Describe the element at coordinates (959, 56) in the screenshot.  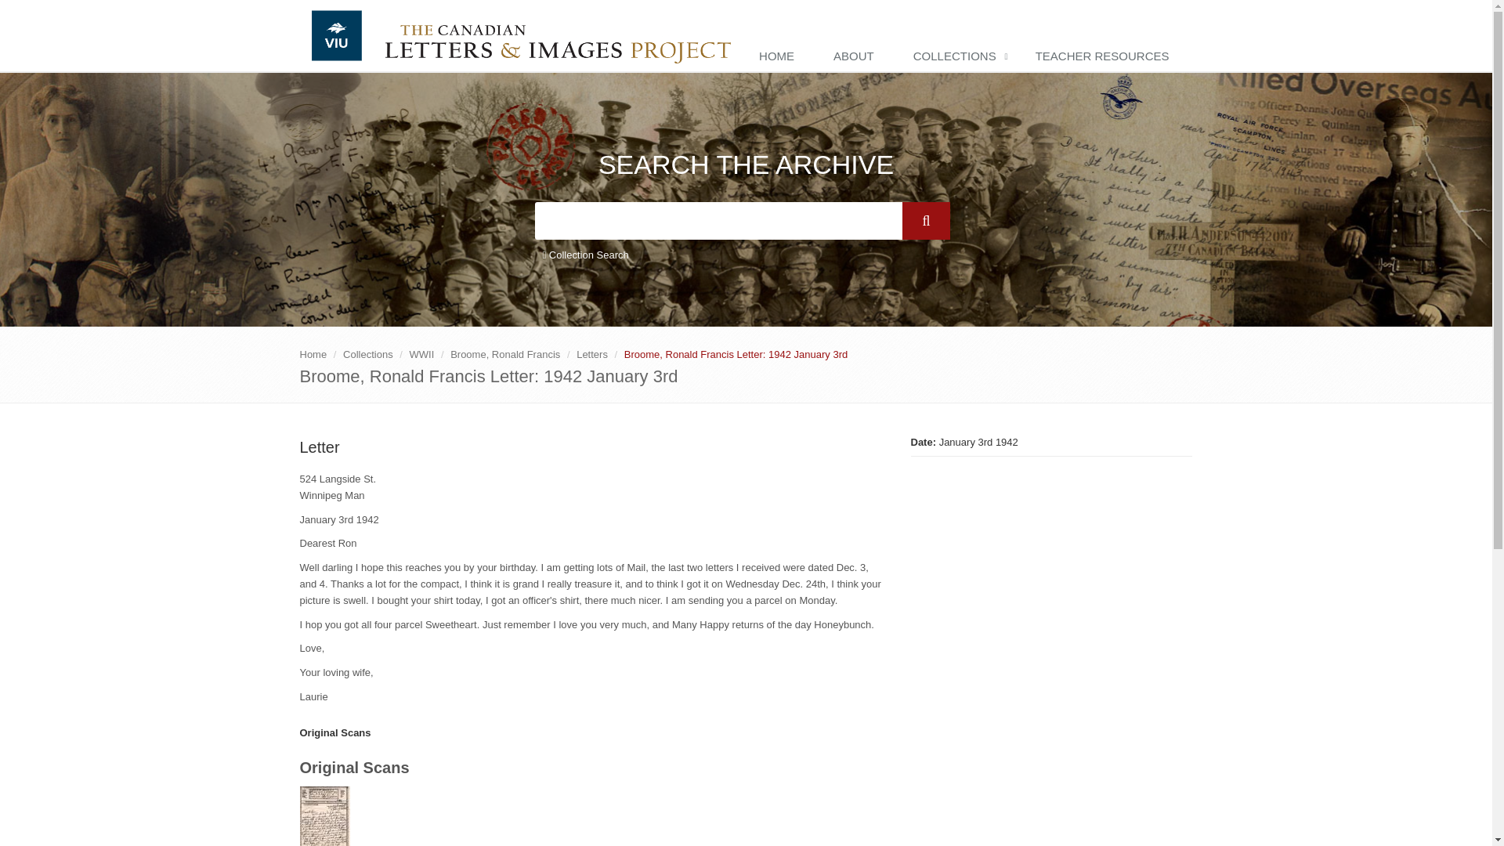
I see `COLLECTIONS` at that location.